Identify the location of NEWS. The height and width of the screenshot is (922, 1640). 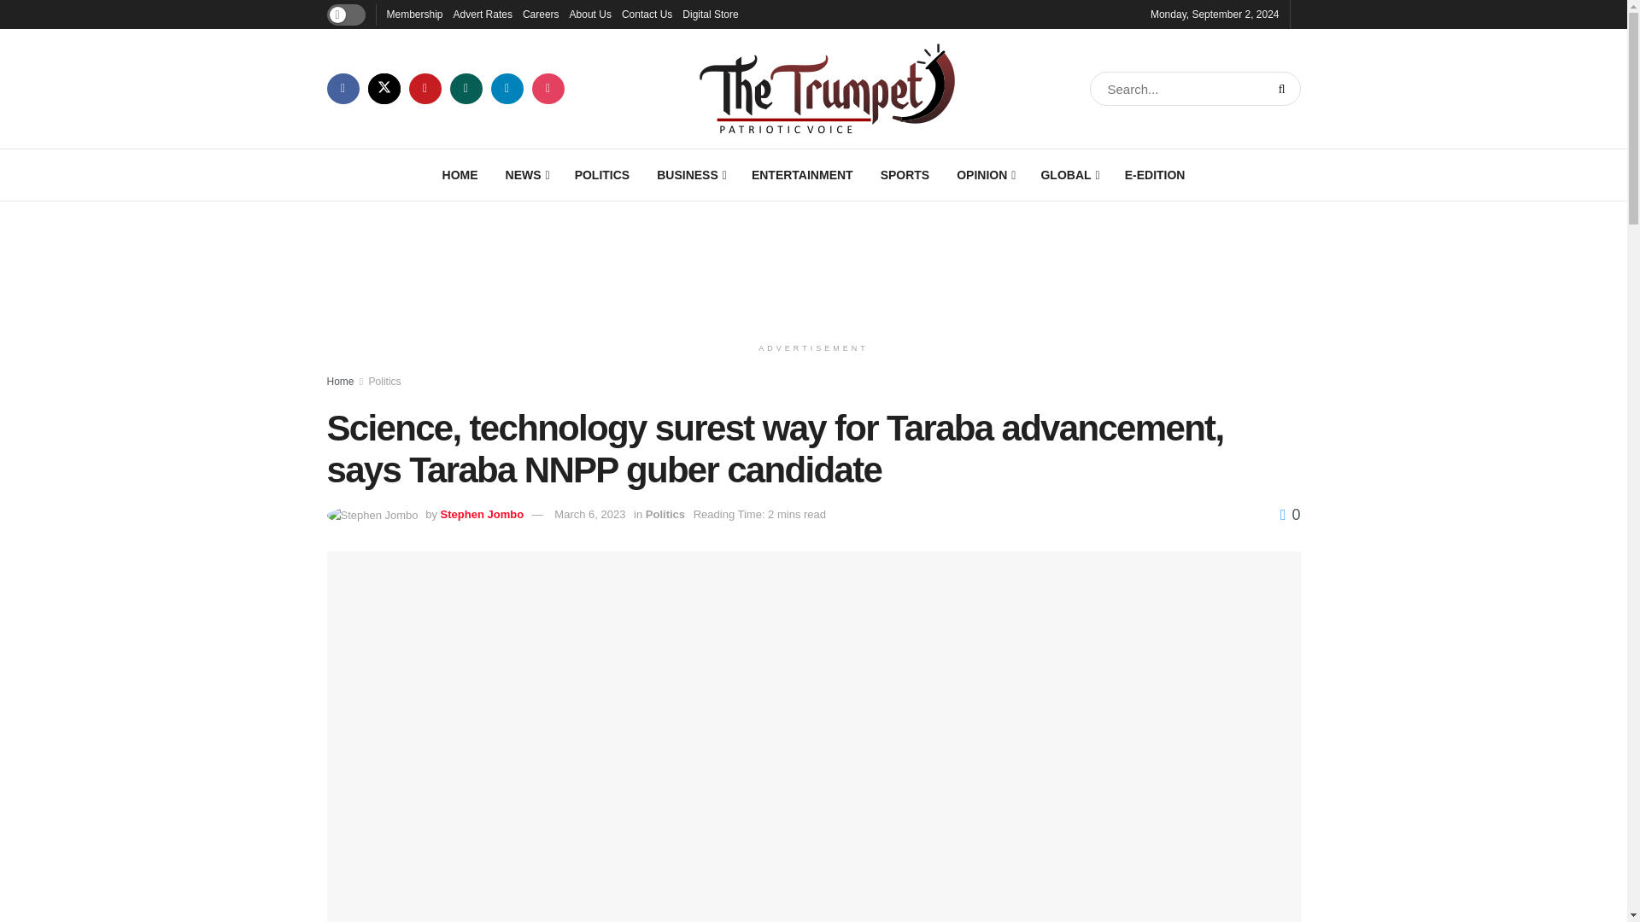
(526, 174).